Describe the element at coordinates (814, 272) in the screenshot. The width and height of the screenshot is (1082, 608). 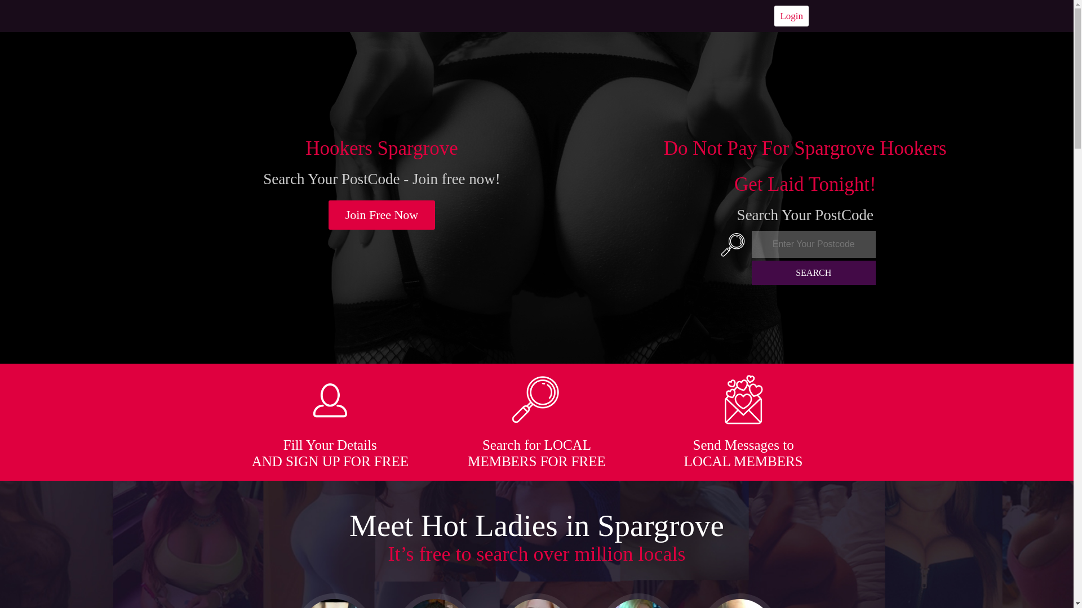
I see `SEARCH` at that location.